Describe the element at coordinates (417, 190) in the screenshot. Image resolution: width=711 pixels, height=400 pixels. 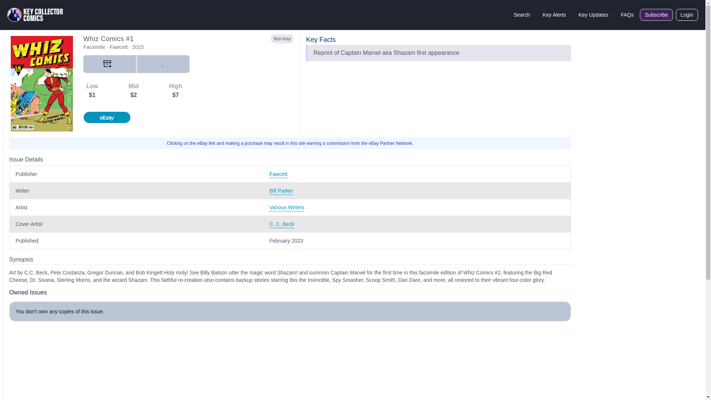
I see `Bill Parker` at that location.